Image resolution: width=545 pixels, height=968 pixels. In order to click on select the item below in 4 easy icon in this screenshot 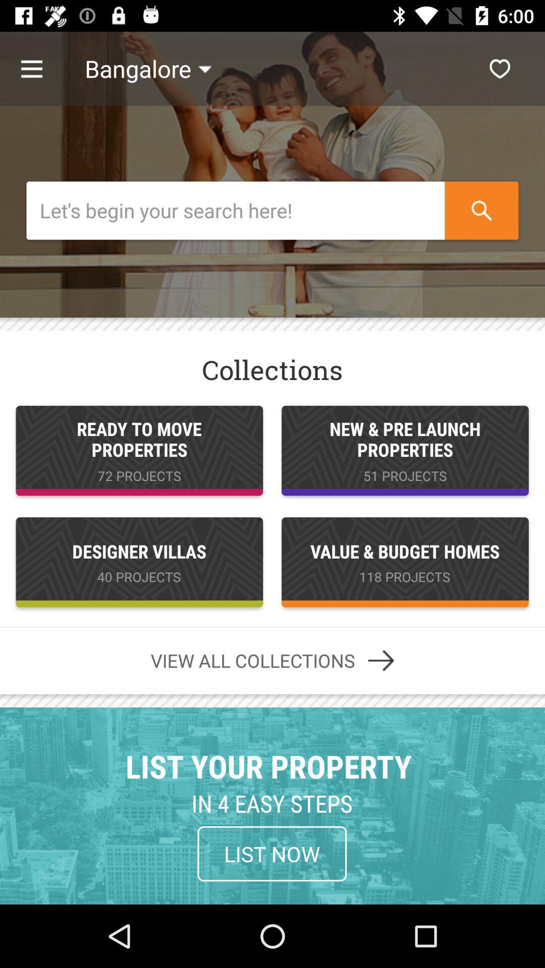, I will do `click(272, 854)`.